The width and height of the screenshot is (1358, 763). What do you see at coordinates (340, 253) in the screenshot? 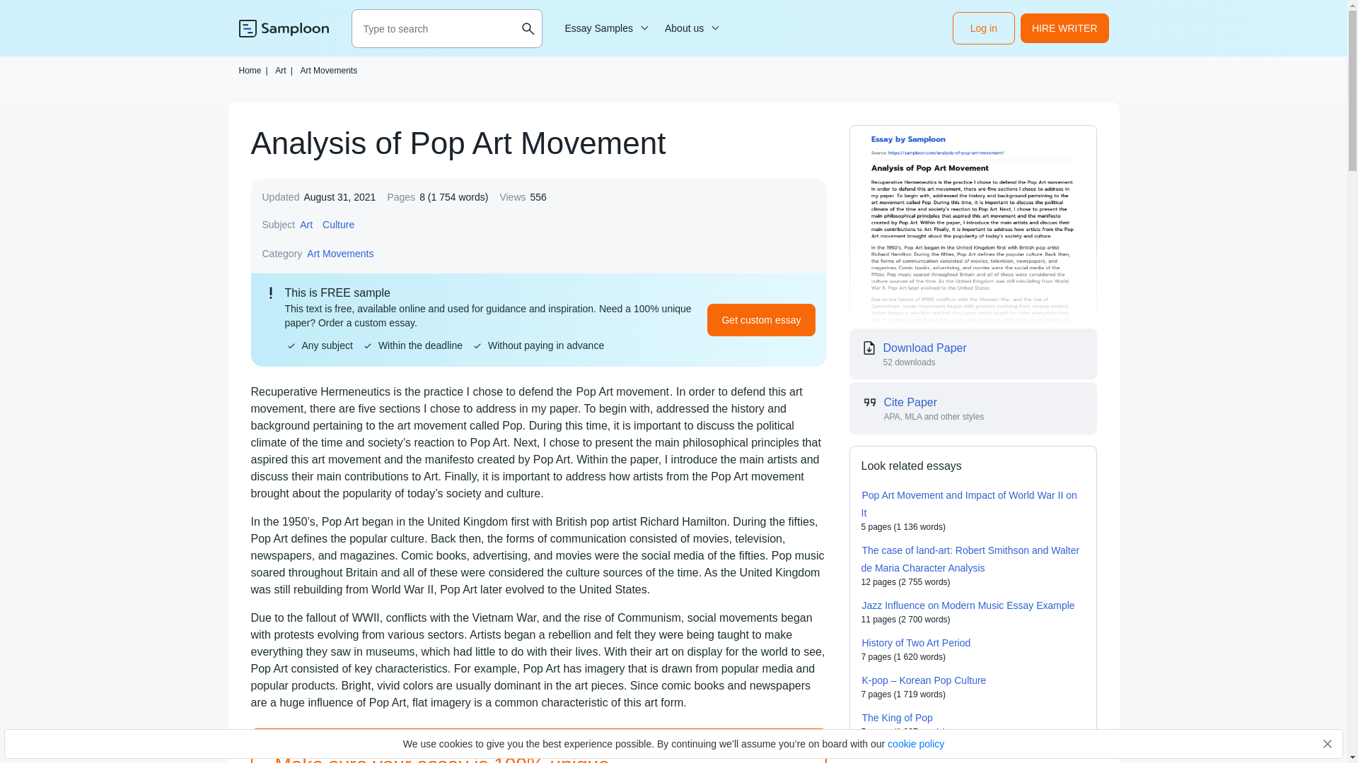
I see `Art Movements` at bounding box center [340, 253].